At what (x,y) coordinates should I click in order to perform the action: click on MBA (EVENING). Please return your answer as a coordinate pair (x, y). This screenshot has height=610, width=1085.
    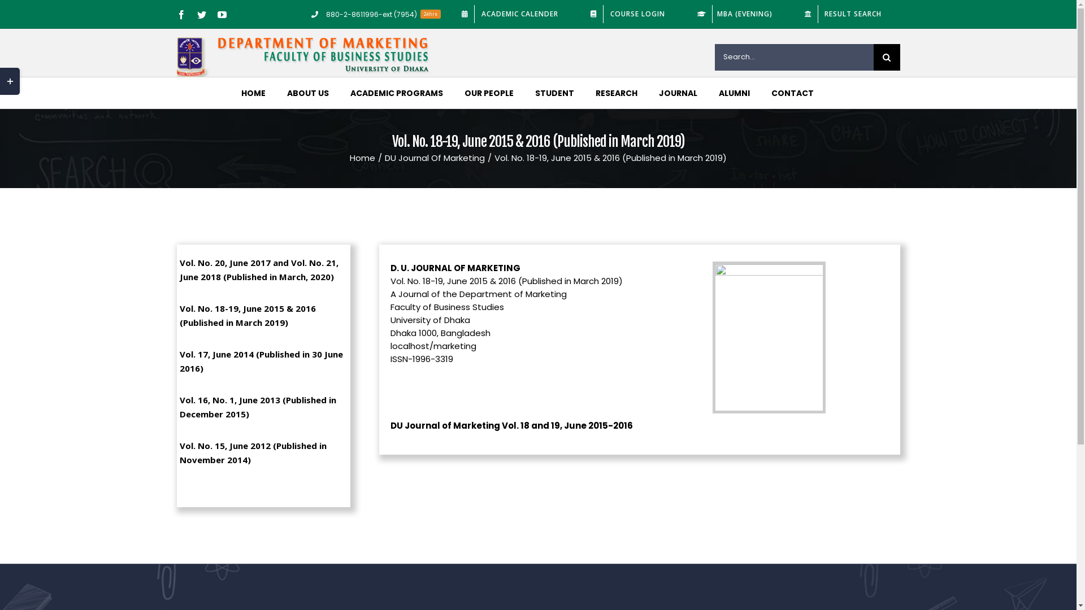
    Looking at the image, I should click on (738, 14).